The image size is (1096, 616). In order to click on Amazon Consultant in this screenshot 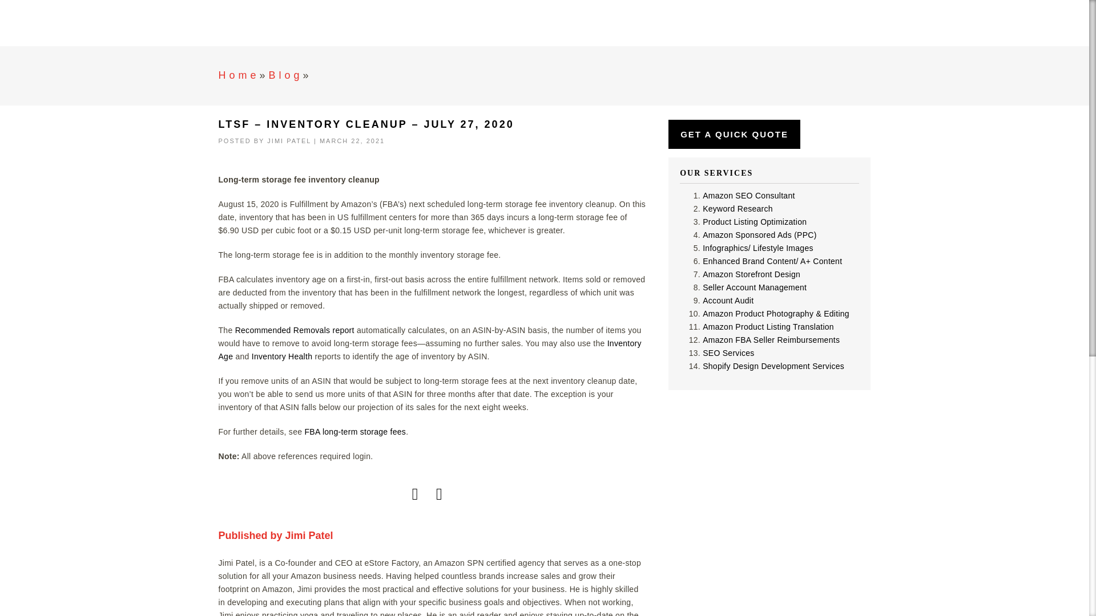, I will do `click(295, 24)`.